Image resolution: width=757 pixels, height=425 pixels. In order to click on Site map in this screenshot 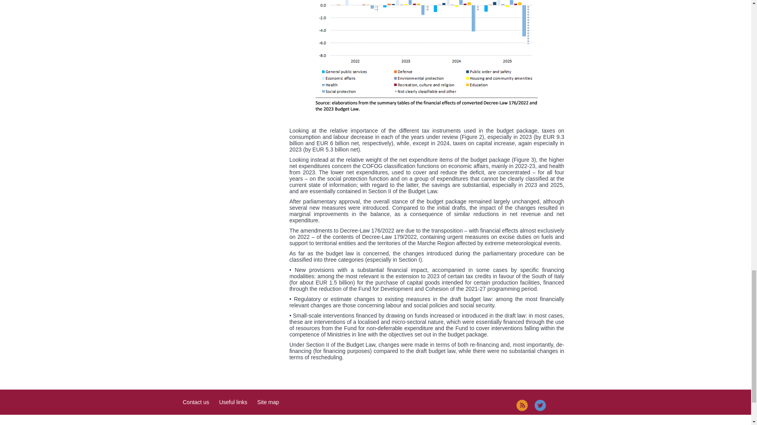, I will do `click(268, 402)`.